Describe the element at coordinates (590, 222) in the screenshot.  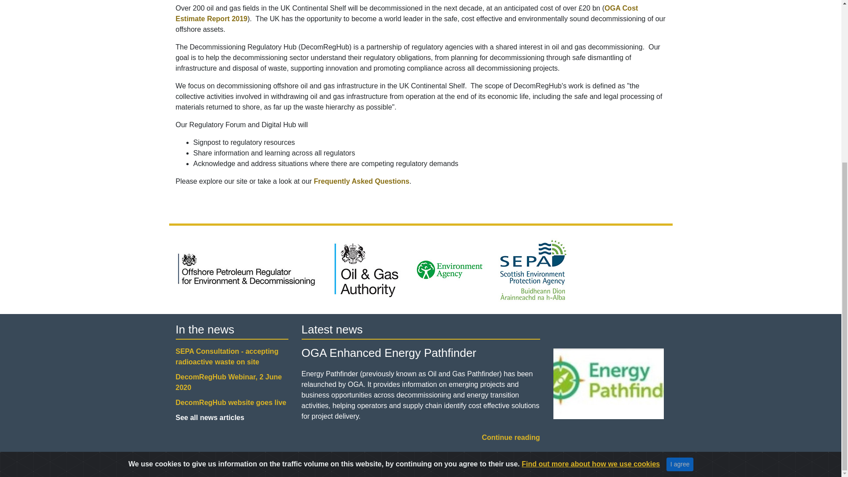
I see `Find out more about how we use cookies` at that location.